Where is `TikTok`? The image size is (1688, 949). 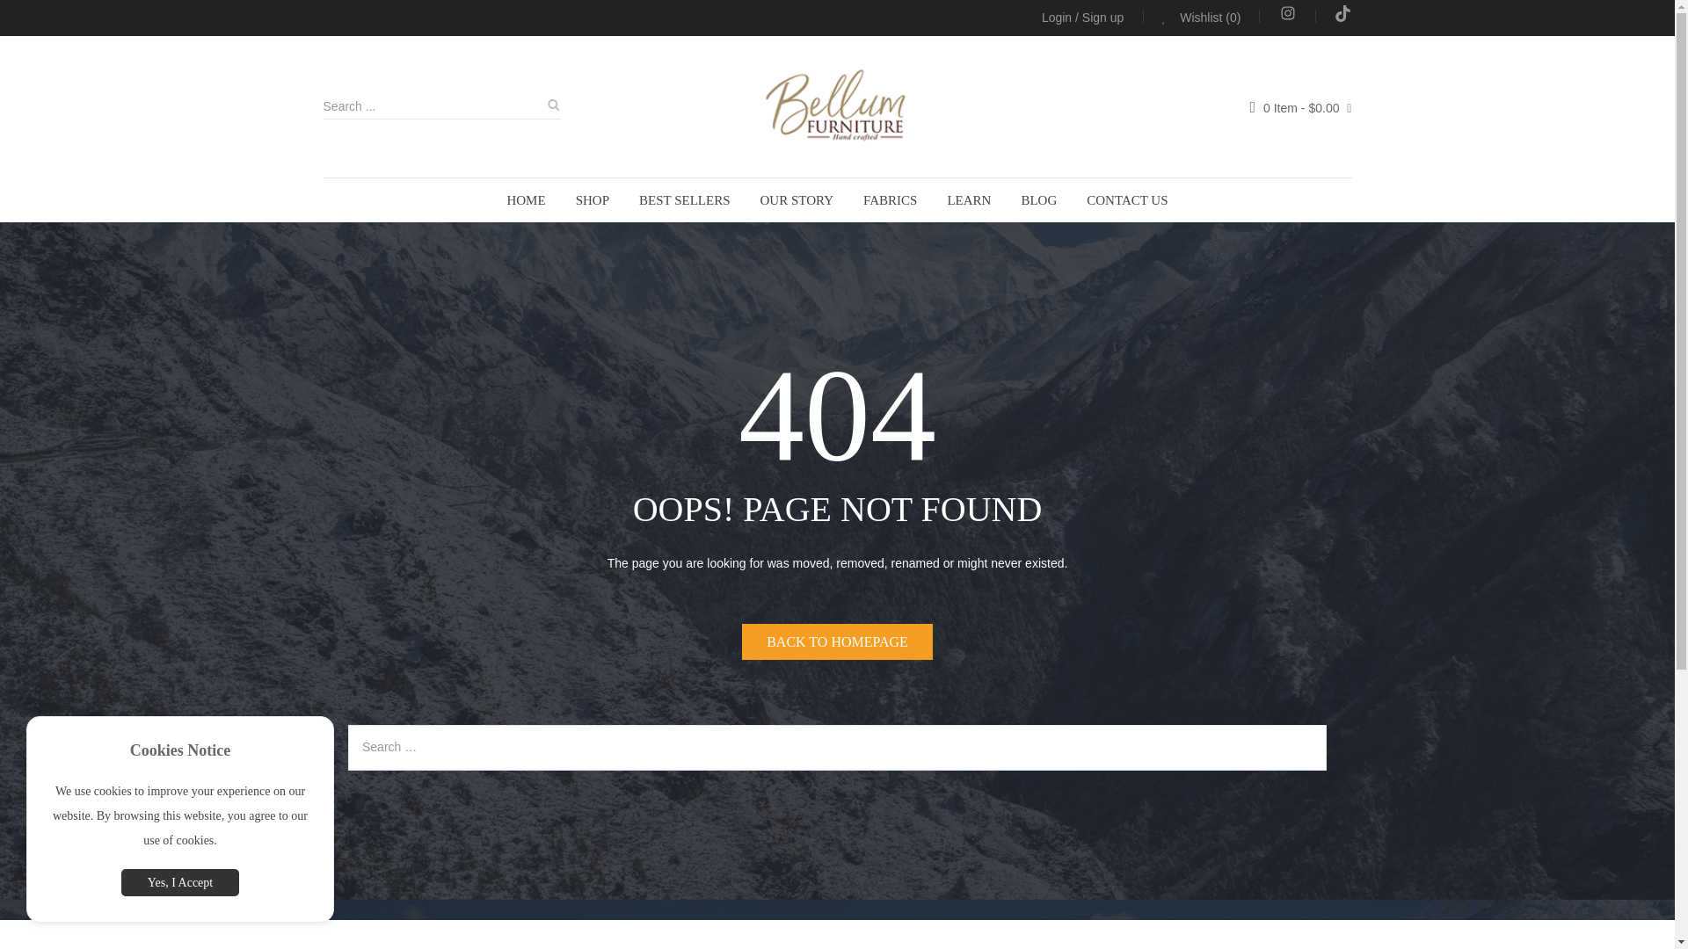
TikTok is located at coordinates (1343, 18).